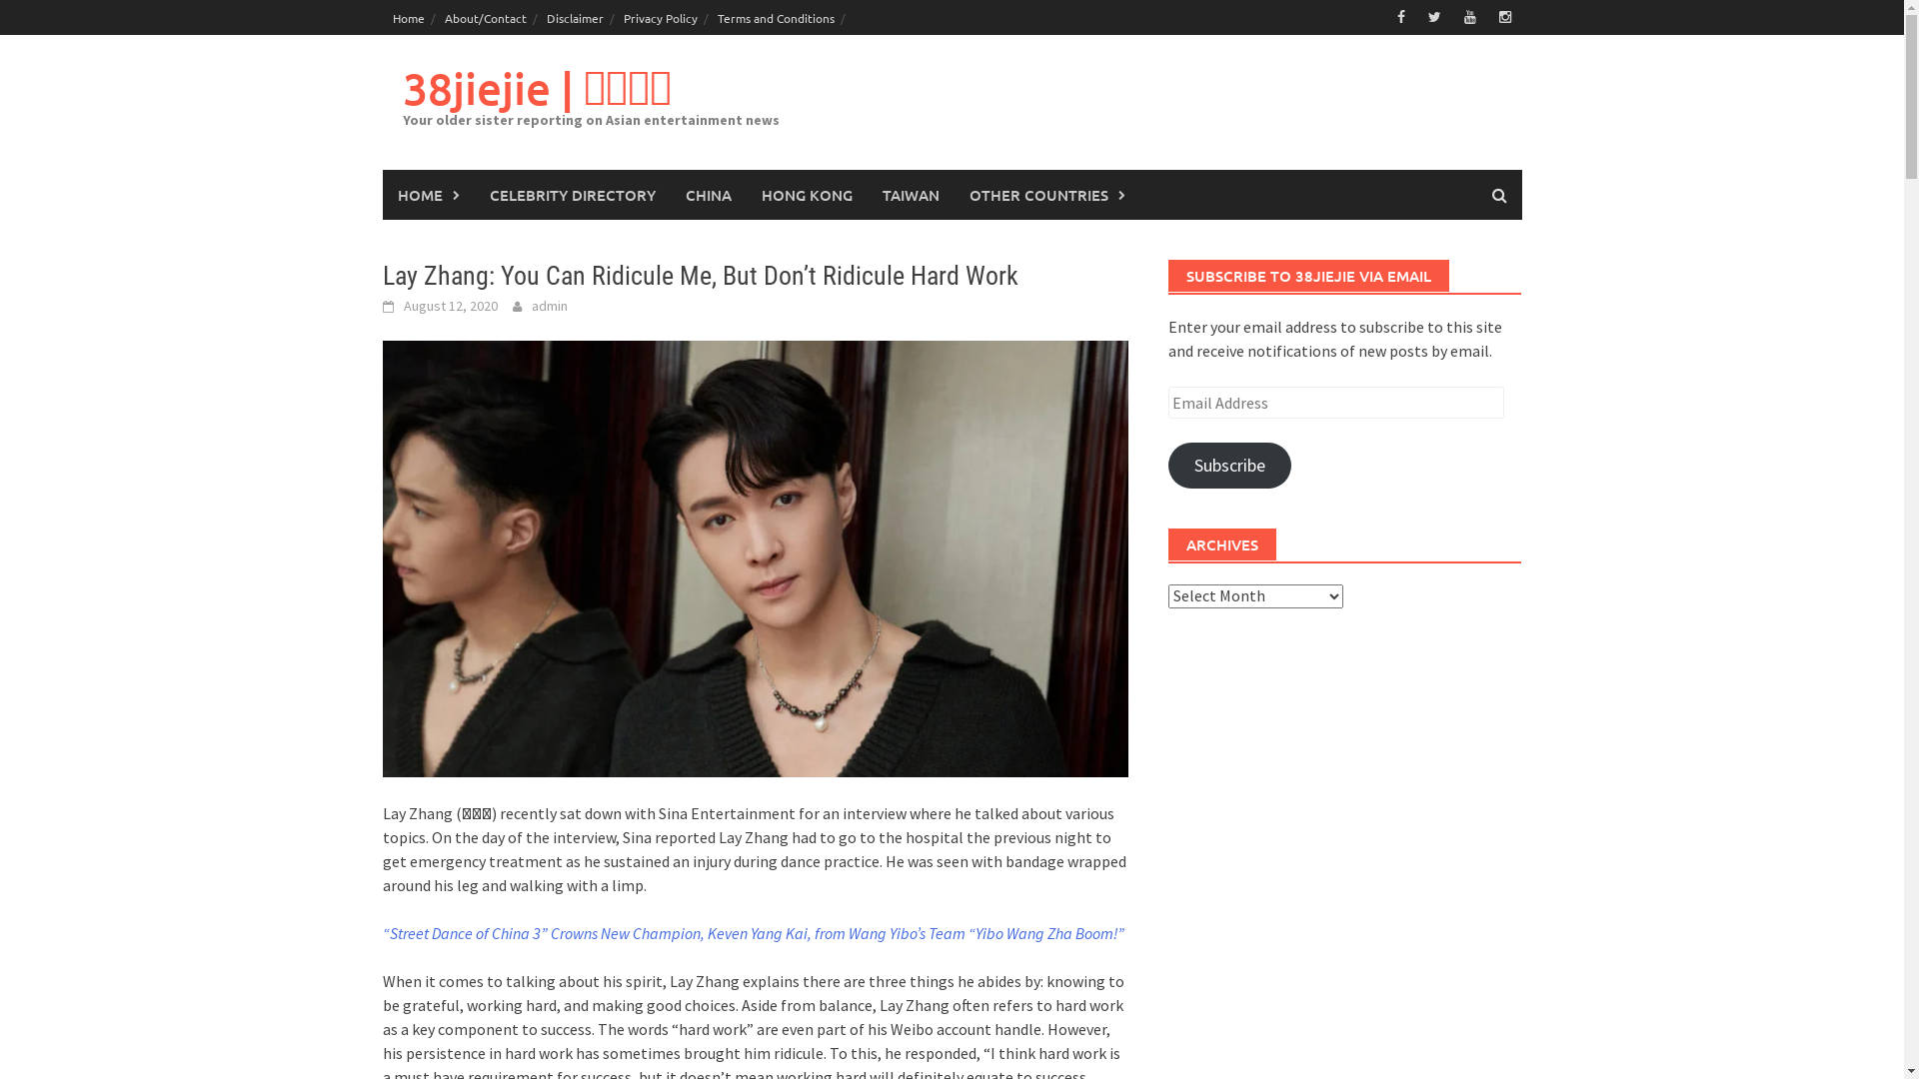 This screenshot has height=1079, width=1919. I want to click on Subscribe, so click(1229, 466).